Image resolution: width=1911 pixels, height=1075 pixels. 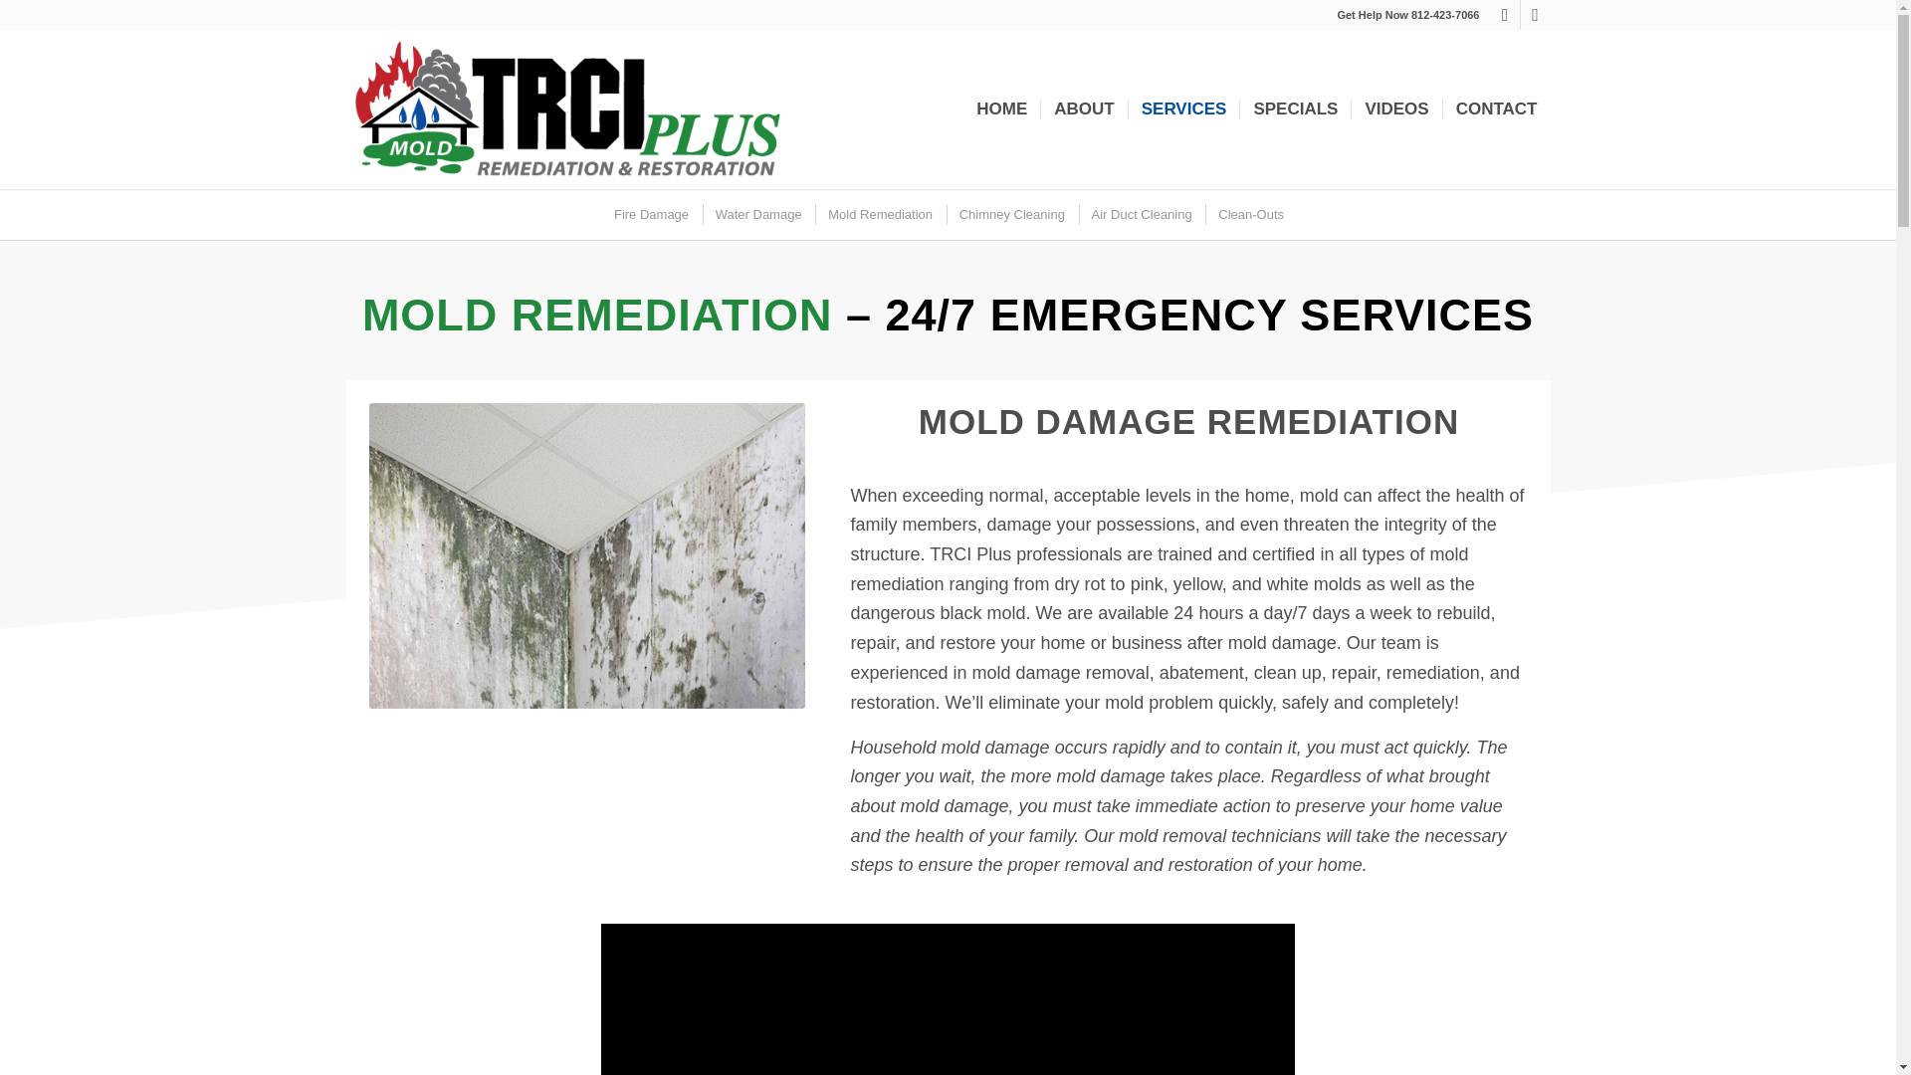 What do you see at coordinates (1445, 14) in the screenshot?
I see `812-423-7066` at bounding box center [1445, 14].